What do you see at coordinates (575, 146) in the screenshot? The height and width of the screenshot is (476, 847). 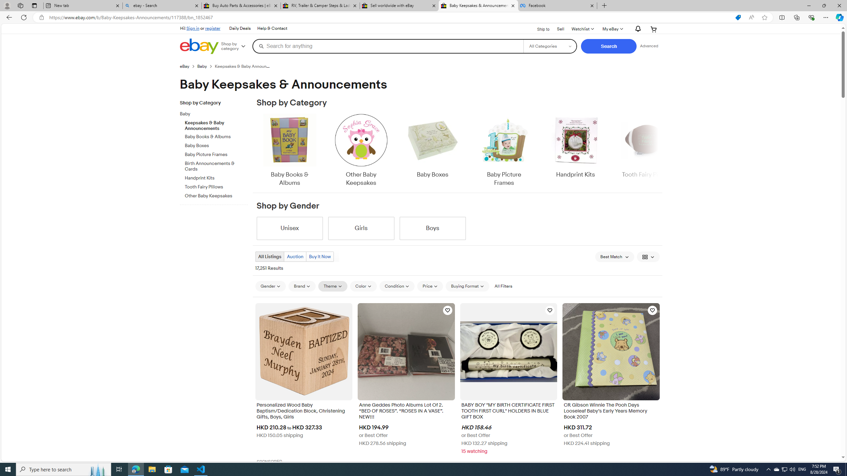 I see `Handprint Kits` at bounding box center [575, 146].